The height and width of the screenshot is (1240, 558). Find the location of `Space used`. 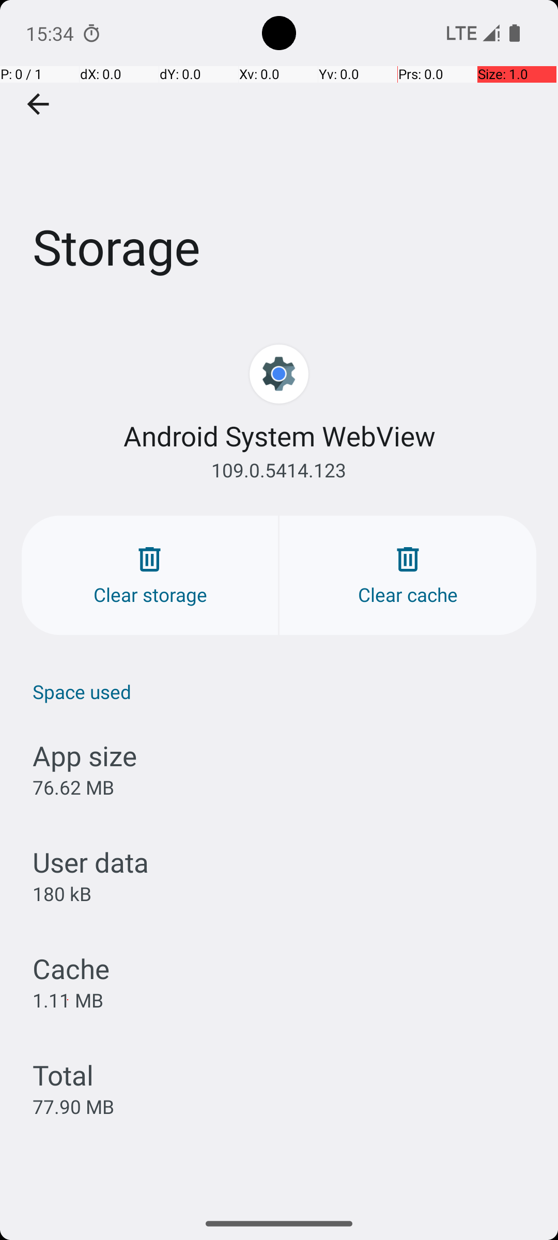

Space used is located at coordinates (284, 691).